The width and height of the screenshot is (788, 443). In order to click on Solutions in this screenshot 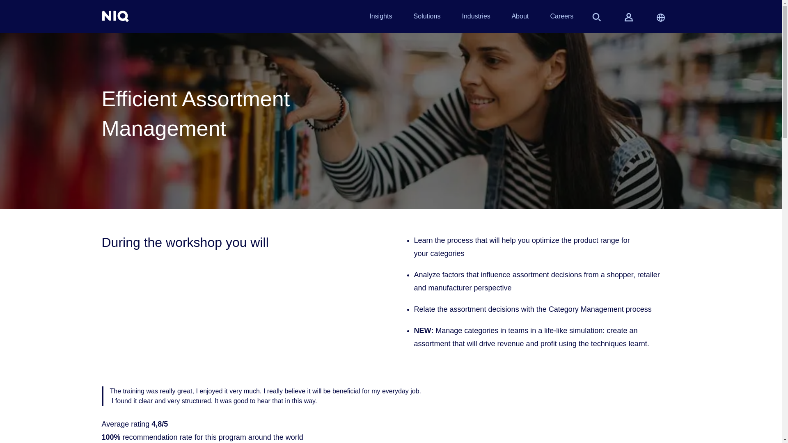, I will do `click(427, 18)`.